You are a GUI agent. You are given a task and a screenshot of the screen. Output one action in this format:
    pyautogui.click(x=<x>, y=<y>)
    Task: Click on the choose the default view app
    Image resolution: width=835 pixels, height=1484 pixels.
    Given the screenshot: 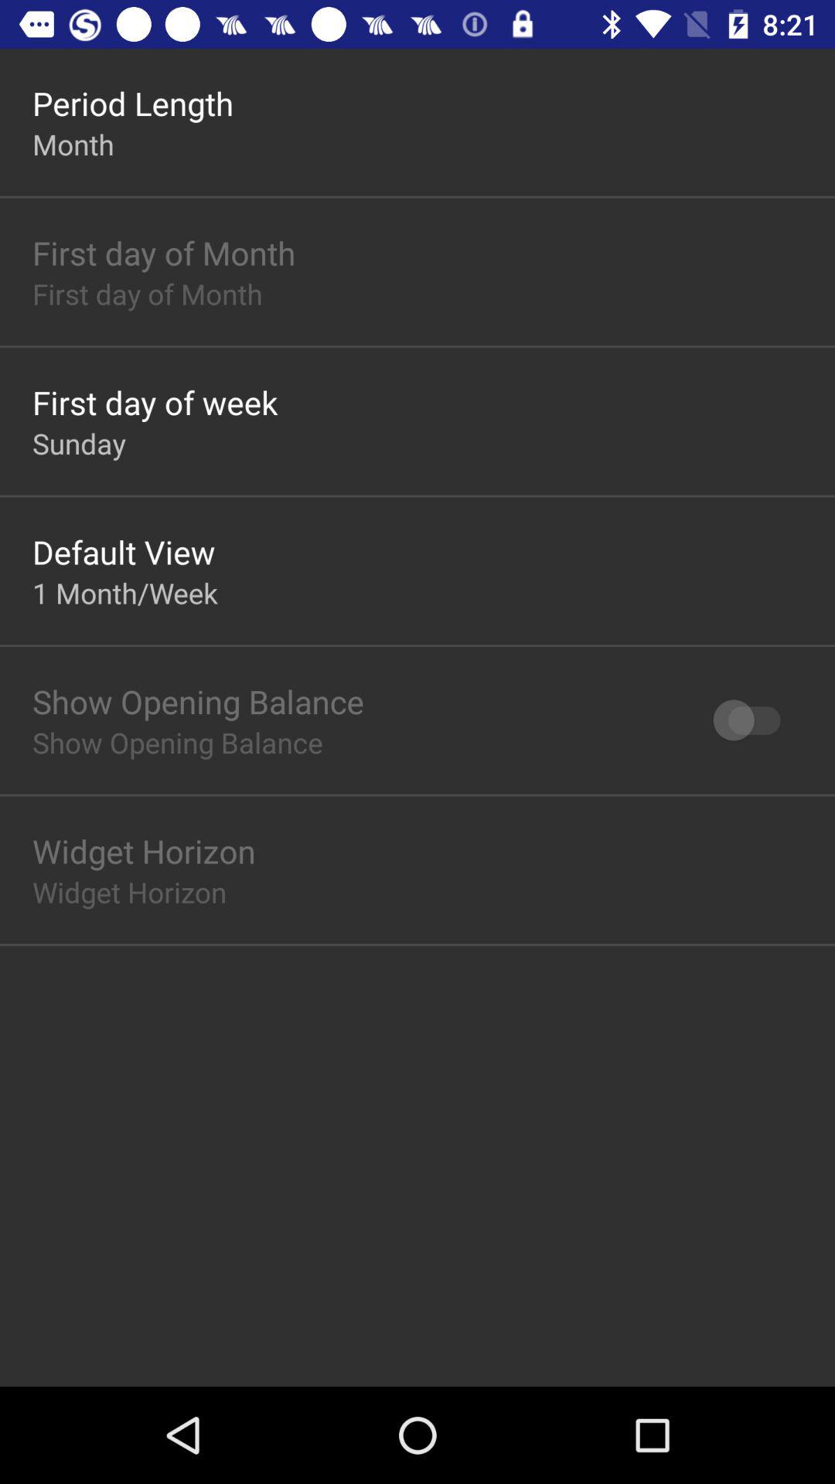 What is the action you would take?
    pyautogui.click(x=124, y=552)
    